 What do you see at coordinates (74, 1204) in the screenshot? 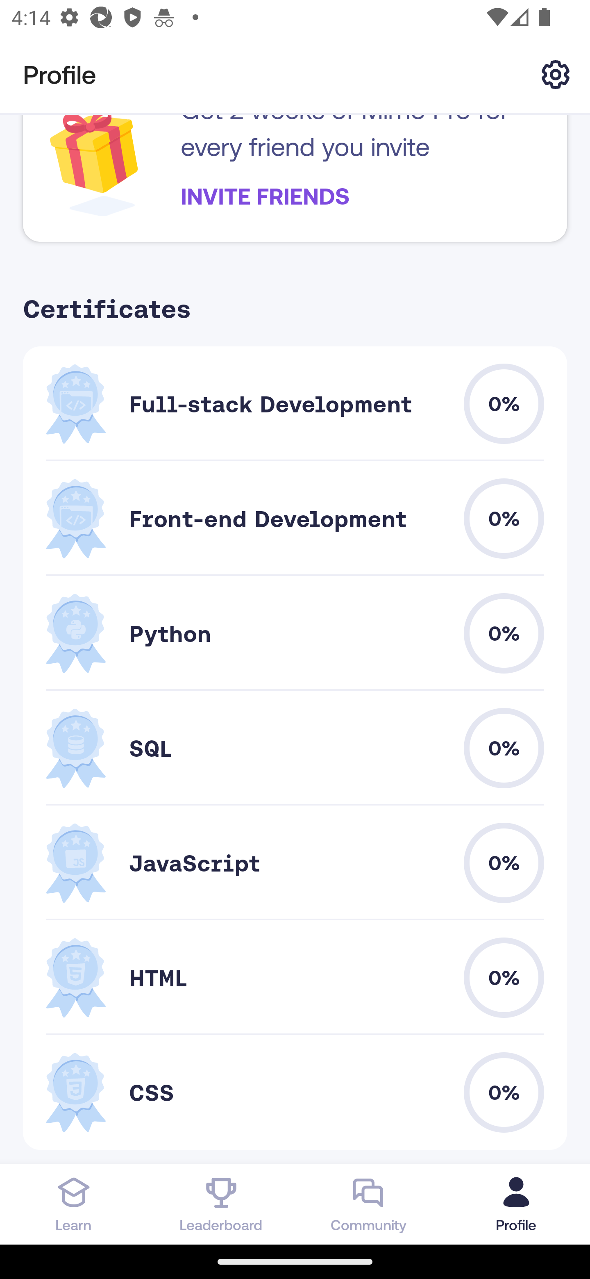
I see `Learn` at bounding box center [74, 1204].